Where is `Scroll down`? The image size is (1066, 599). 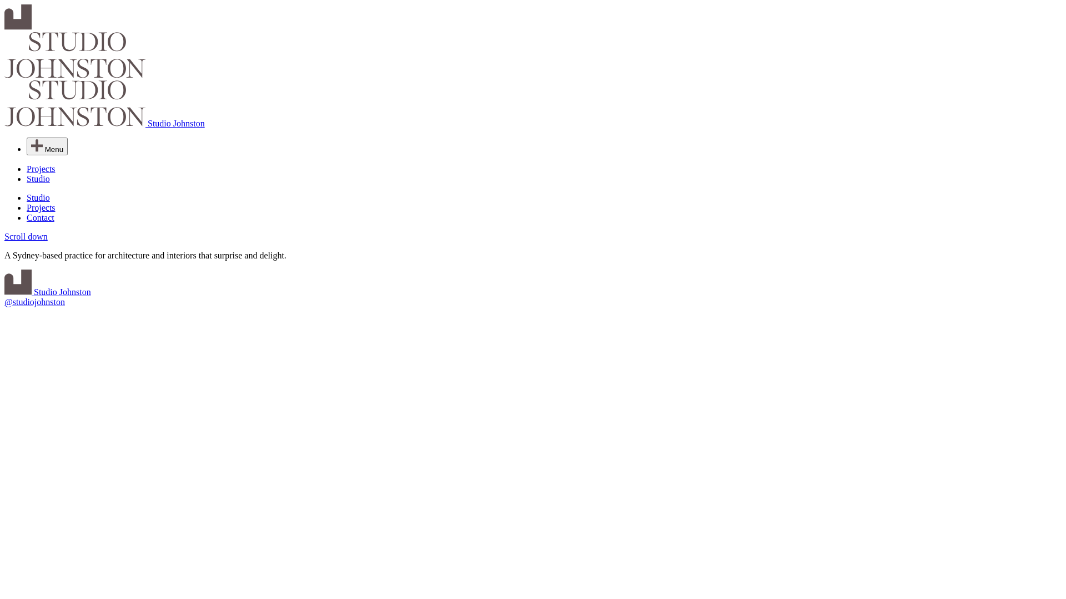 Scroll down is located at coordinates (26, 236).